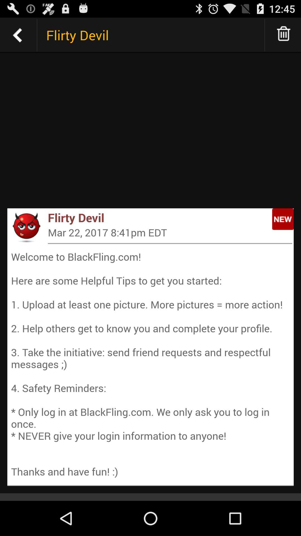  I want to click on click welcome to blackfling at the bottom, so click(151, 364).